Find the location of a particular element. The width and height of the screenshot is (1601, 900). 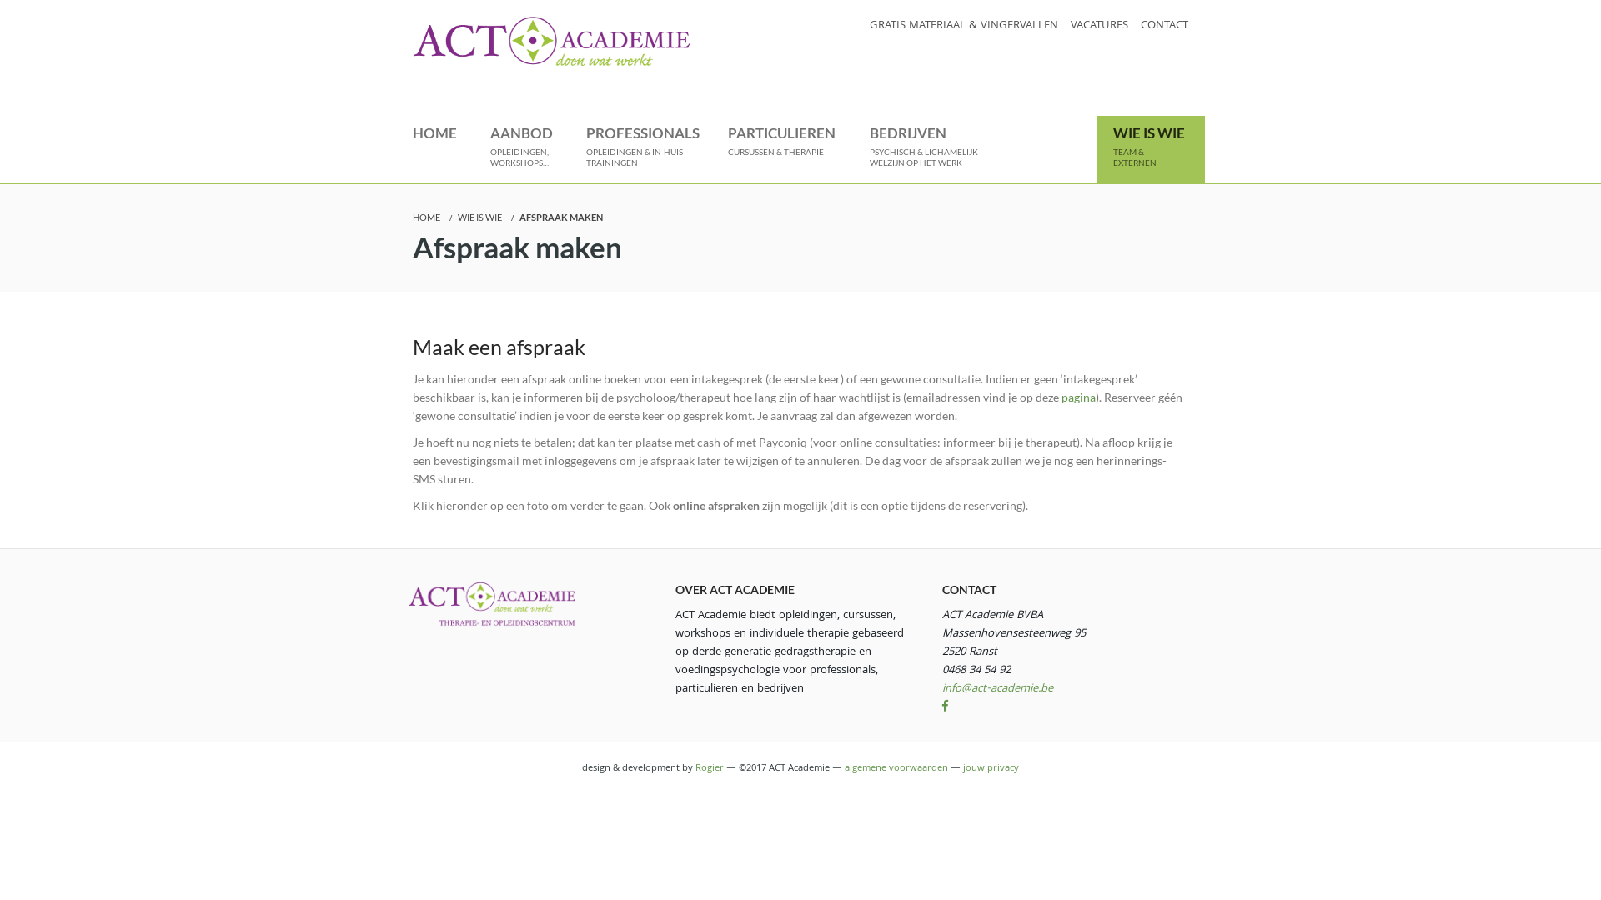

WIE IS WIE is located at coordinates (480, 217).